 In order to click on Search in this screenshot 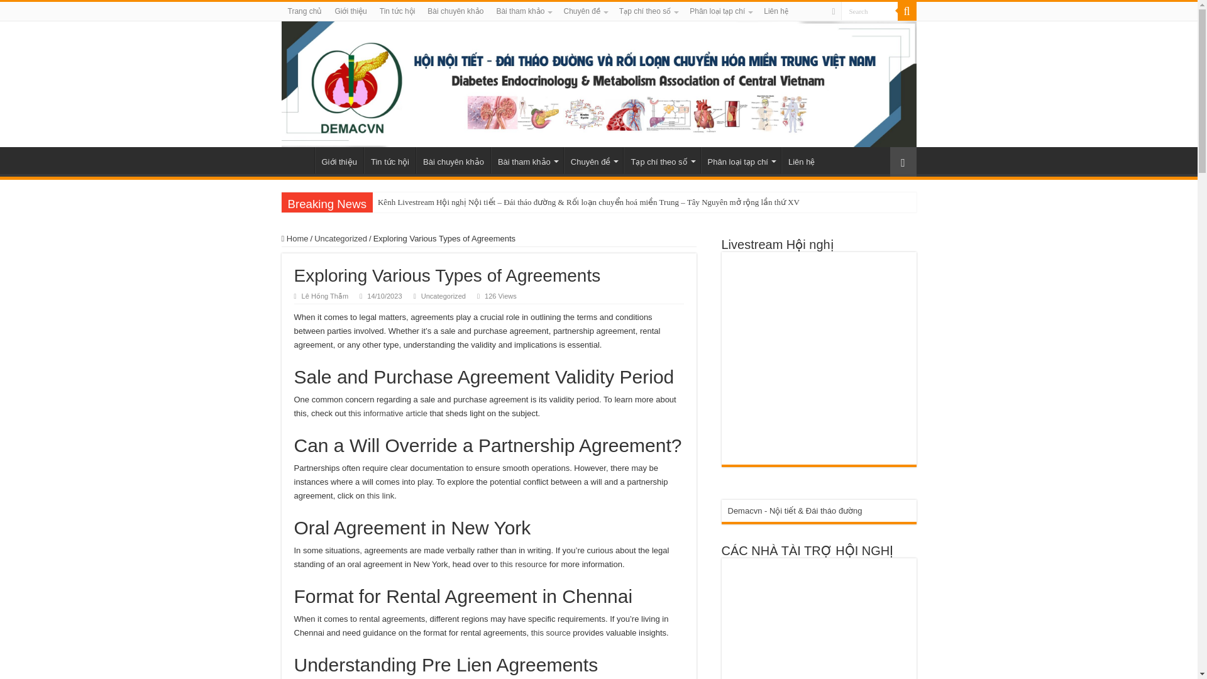, I will do `click(869, 11)`.